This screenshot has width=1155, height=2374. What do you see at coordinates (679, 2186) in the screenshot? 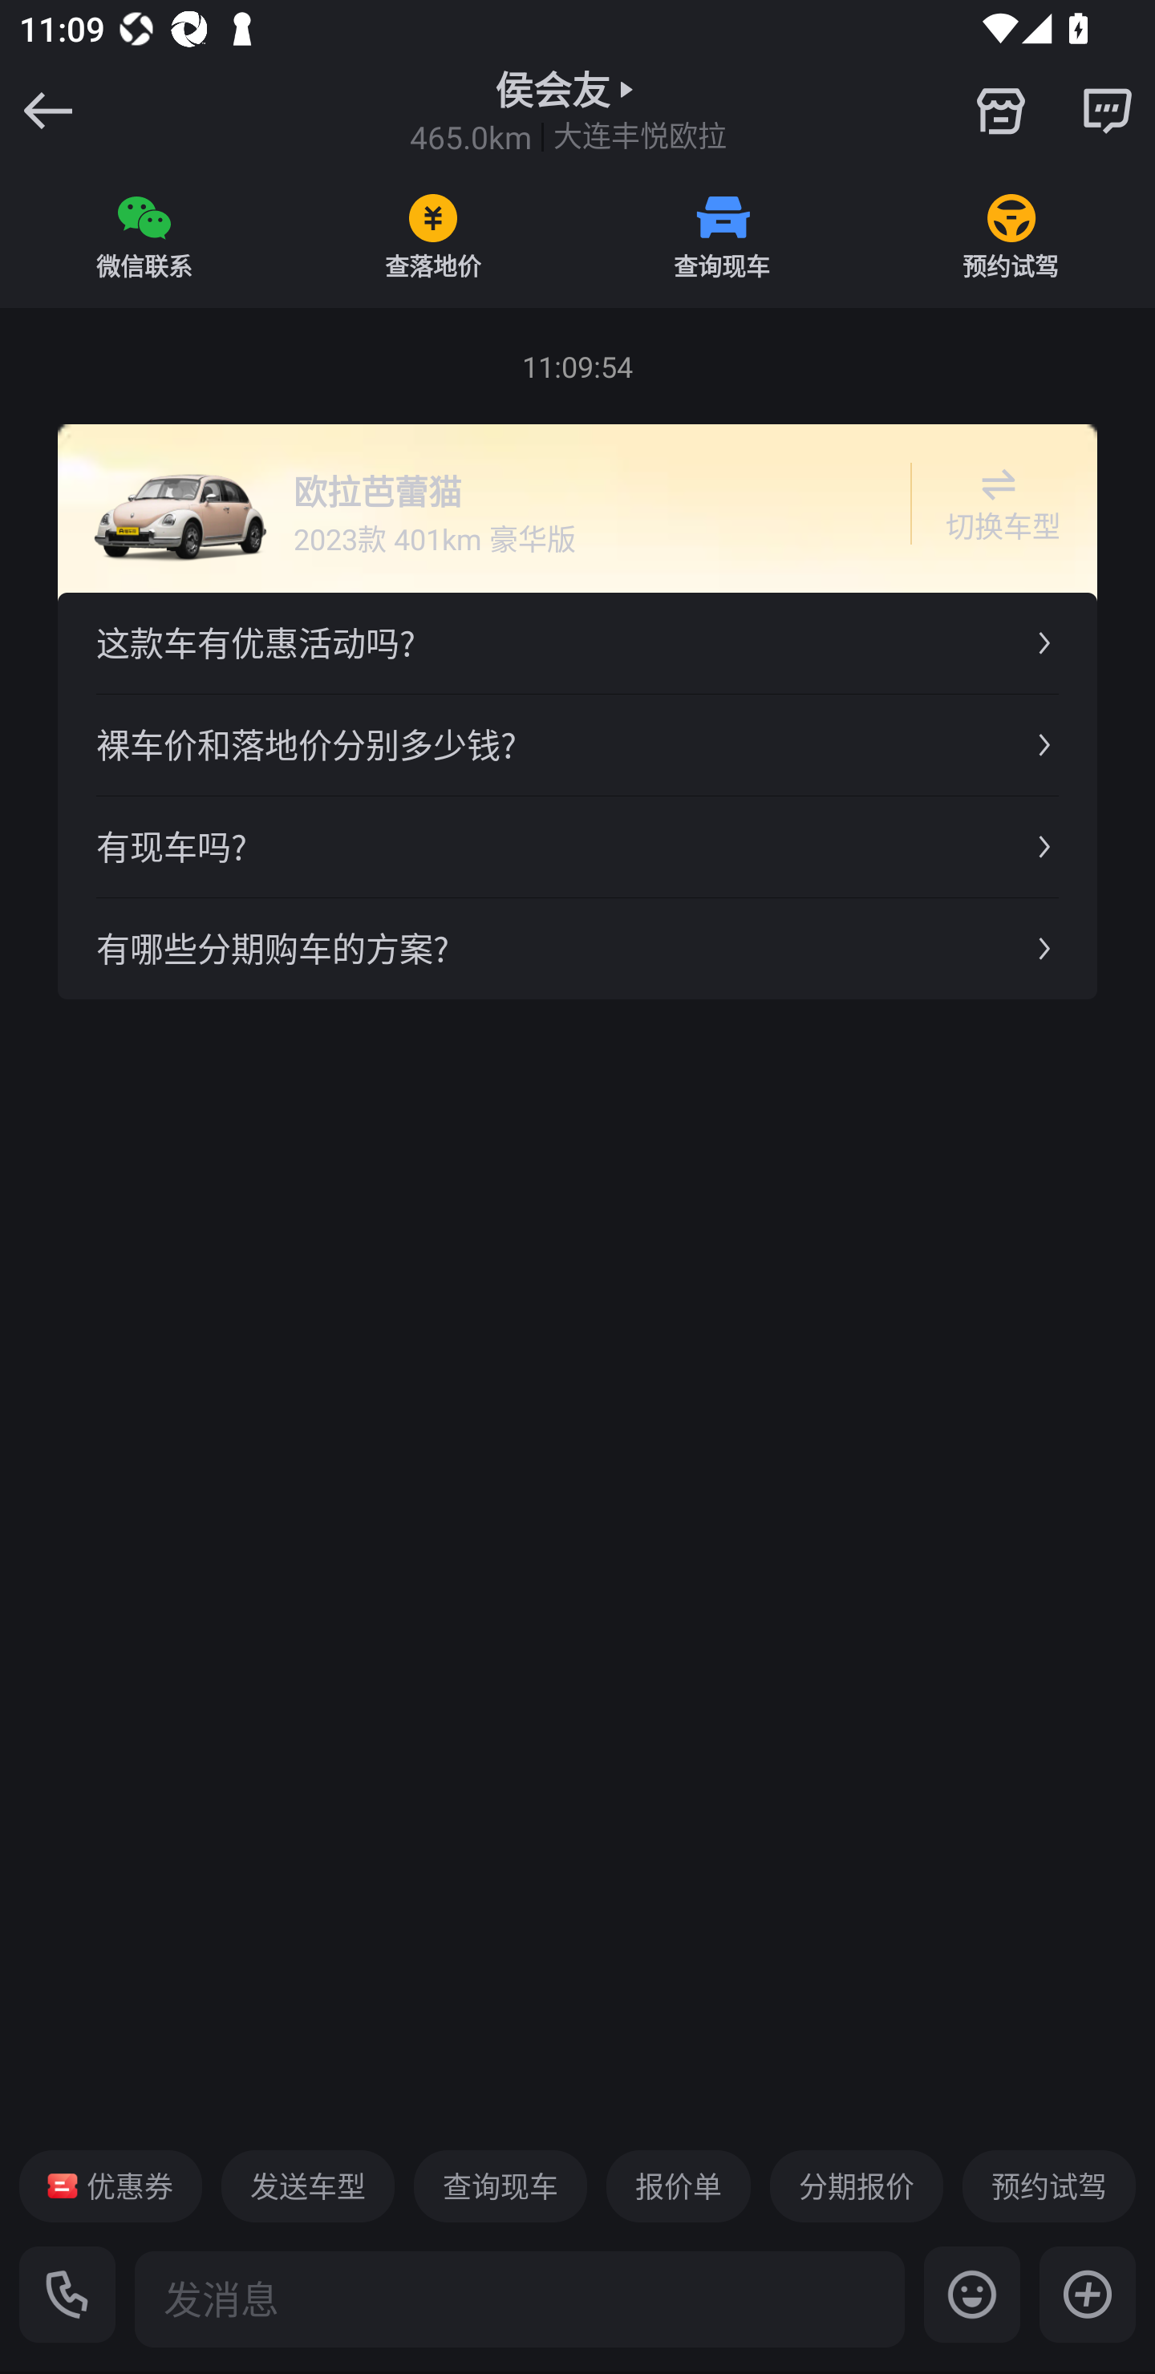
I see `报价单` at bounding box center [679, 2186].